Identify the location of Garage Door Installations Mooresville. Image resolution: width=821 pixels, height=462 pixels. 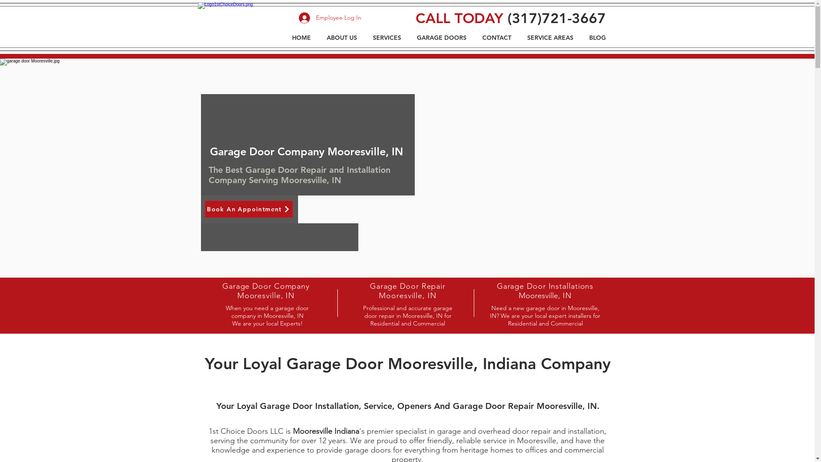
(546, 291).